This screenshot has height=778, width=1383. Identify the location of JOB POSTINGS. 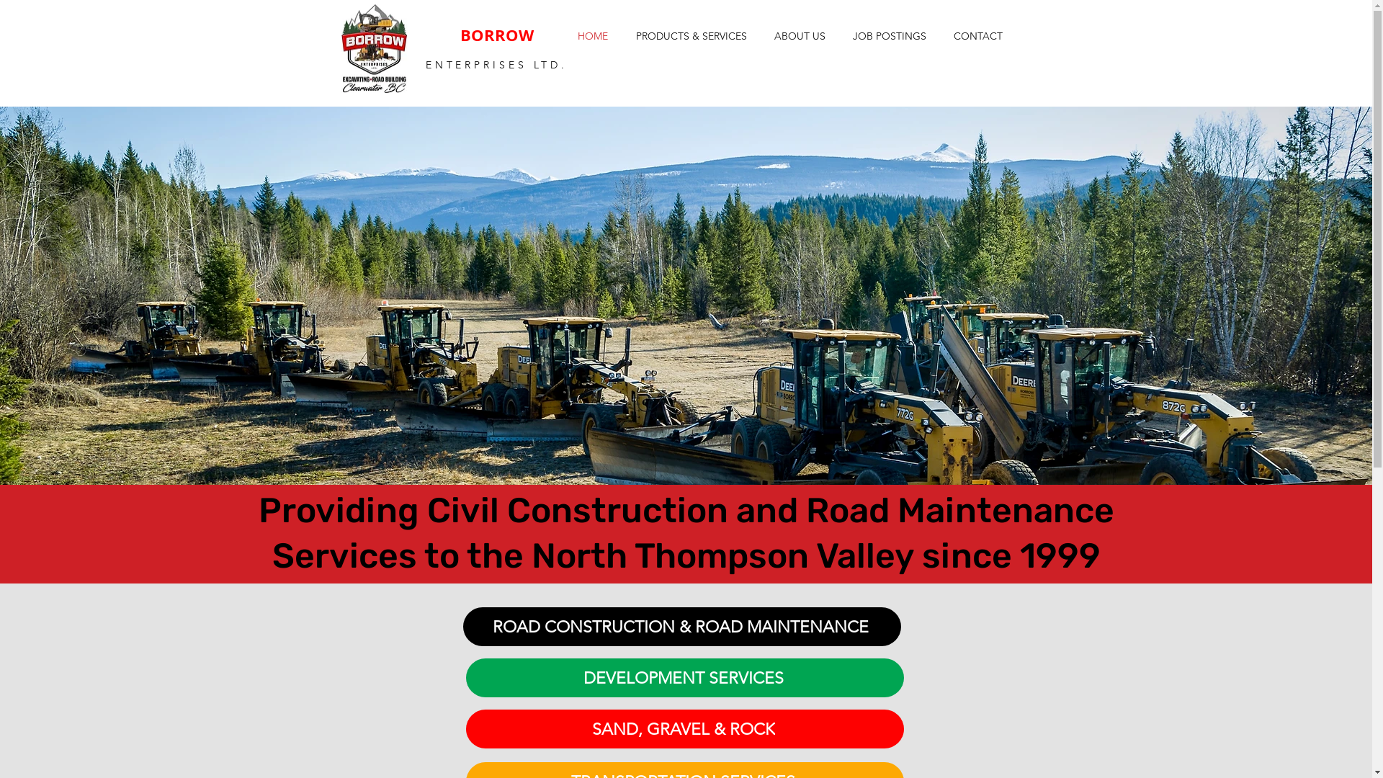
(889, 36).